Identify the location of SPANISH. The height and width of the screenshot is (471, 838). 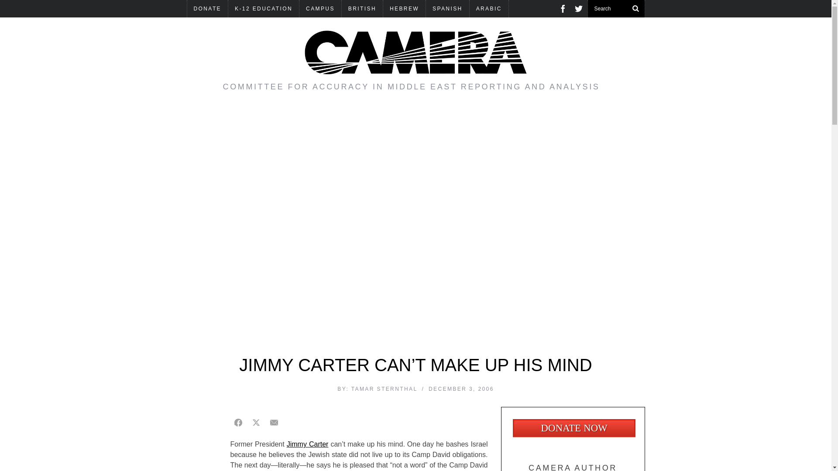
(447, 9).